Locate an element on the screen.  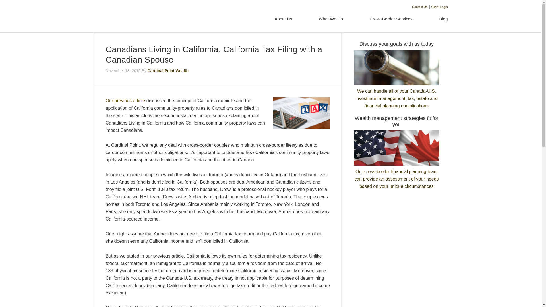
What We Do is located at coordinates (331, 19).